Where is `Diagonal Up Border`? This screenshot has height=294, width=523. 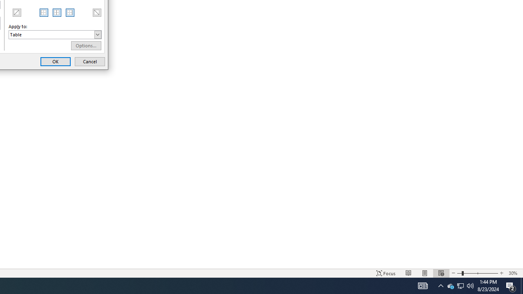
Diagonal Up Border is located at coordinates (422, 286).